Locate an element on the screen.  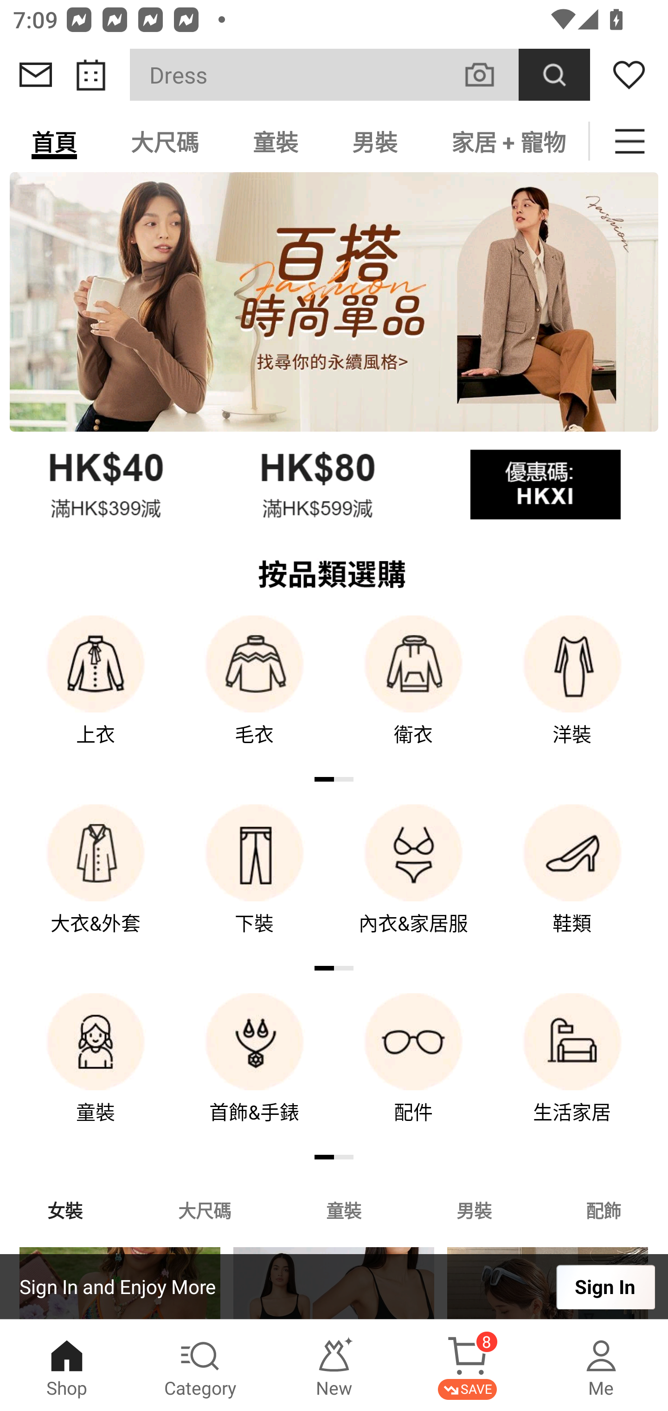
Sign In and Enjoy More Sign In is located at coordinates (334, 1287).